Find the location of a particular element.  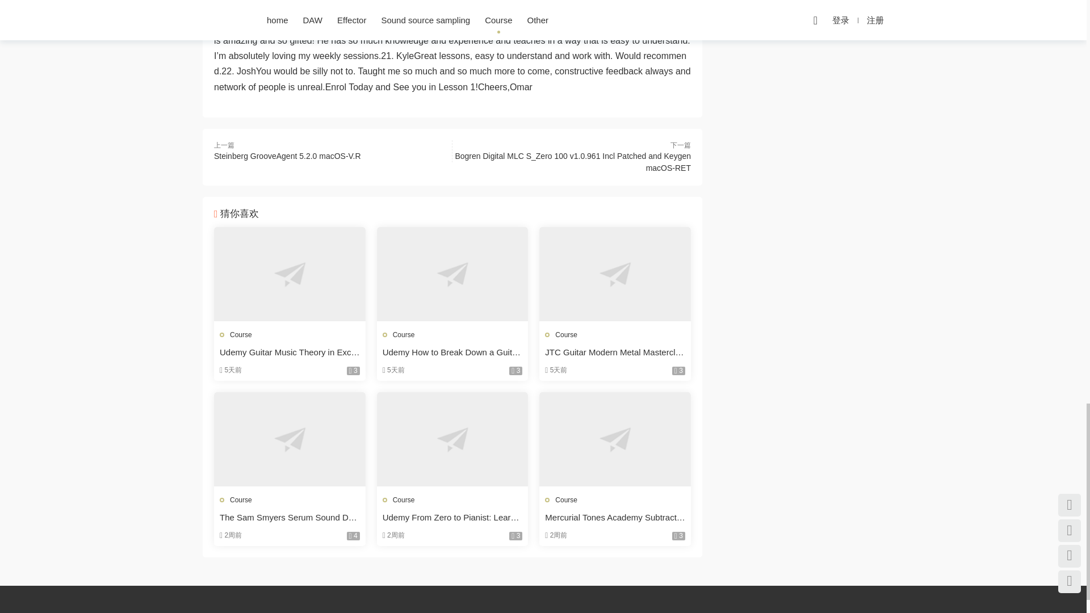

JTC Guitar Modern Metal Masterclass TUTORiAL is located at coordinates (615, 352).